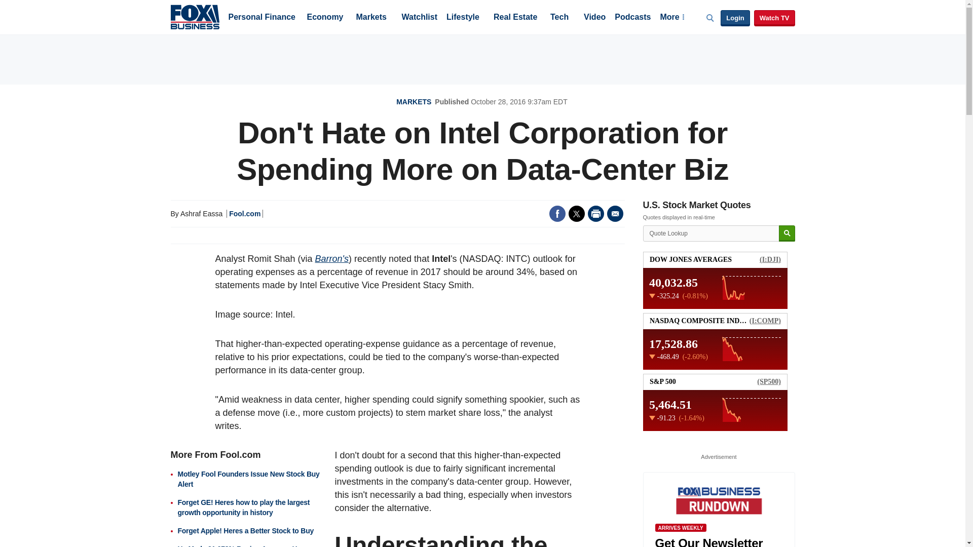  What do you see at coordinates (419, 18) in the screenshot?
I see `Watchlist` at bounding box center [419, 18].